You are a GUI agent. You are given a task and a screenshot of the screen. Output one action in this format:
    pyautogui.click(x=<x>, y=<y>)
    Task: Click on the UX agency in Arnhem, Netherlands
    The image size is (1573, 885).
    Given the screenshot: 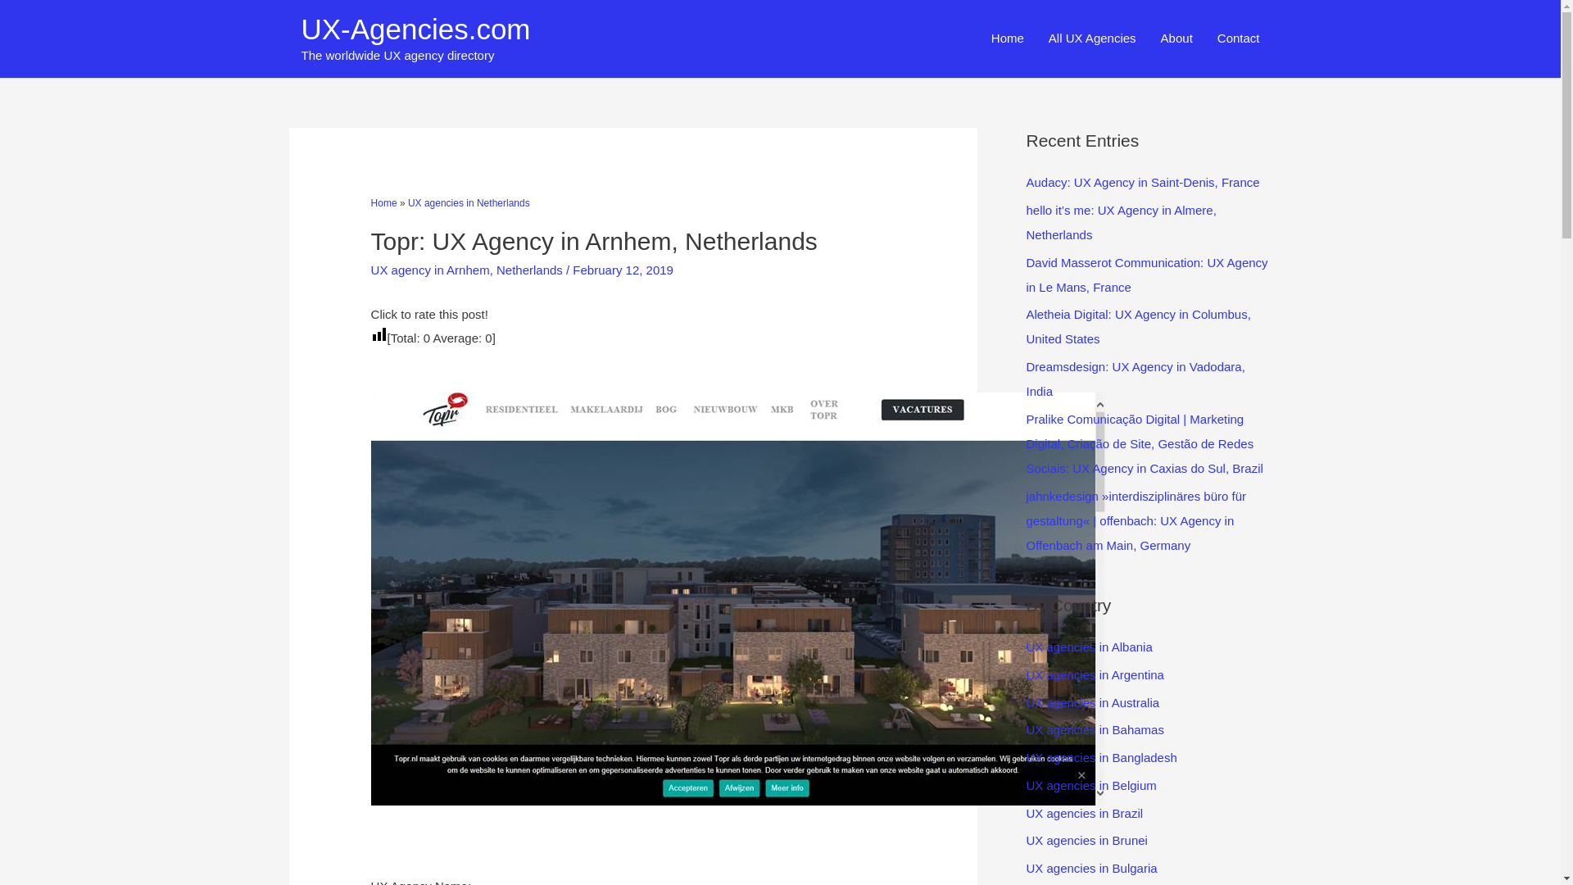 What is the action you would take?
    pyautogui.click(x=467, y=270)
    